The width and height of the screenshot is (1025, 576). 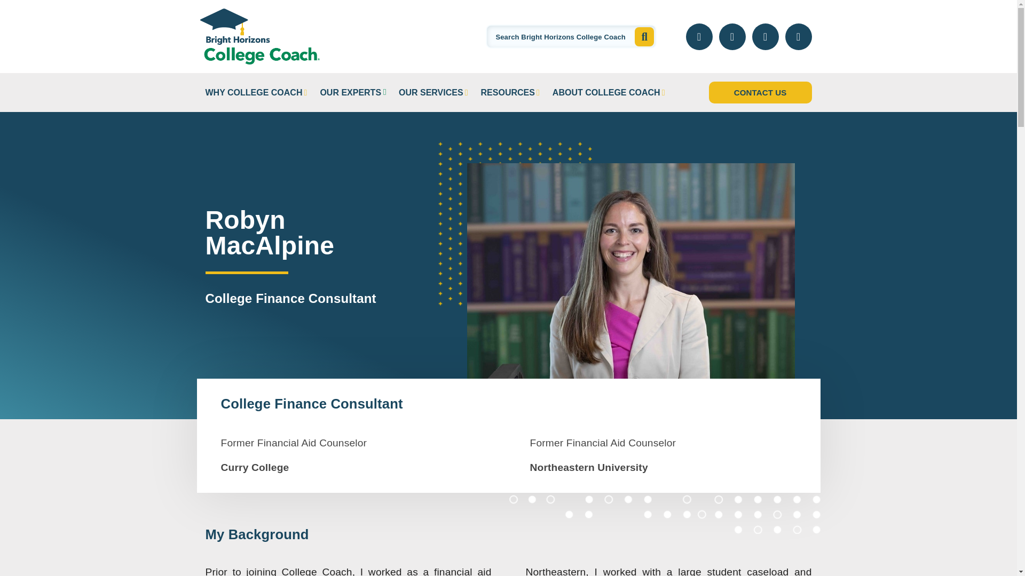 What do you see at coordinates (52, 10) in the screenshot?
I see `Skip to main content` at bounding box center [52, 10].